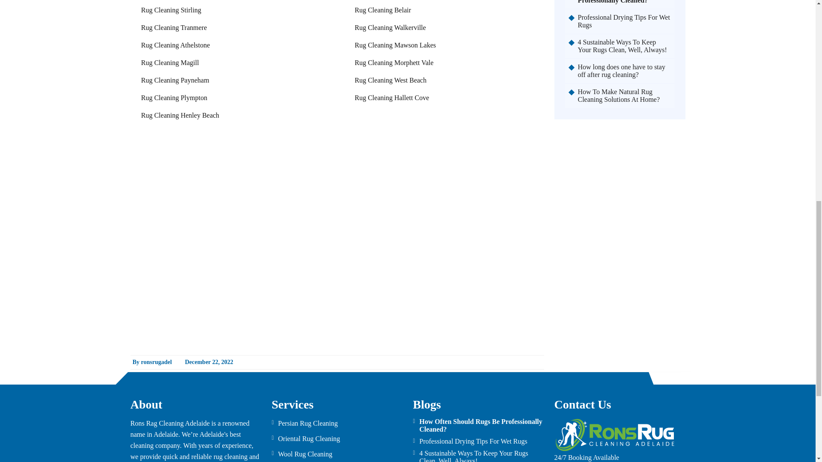 The image size is (822, 462). I want to click on Rug Cleaning Athelstone, so click(176, 45).